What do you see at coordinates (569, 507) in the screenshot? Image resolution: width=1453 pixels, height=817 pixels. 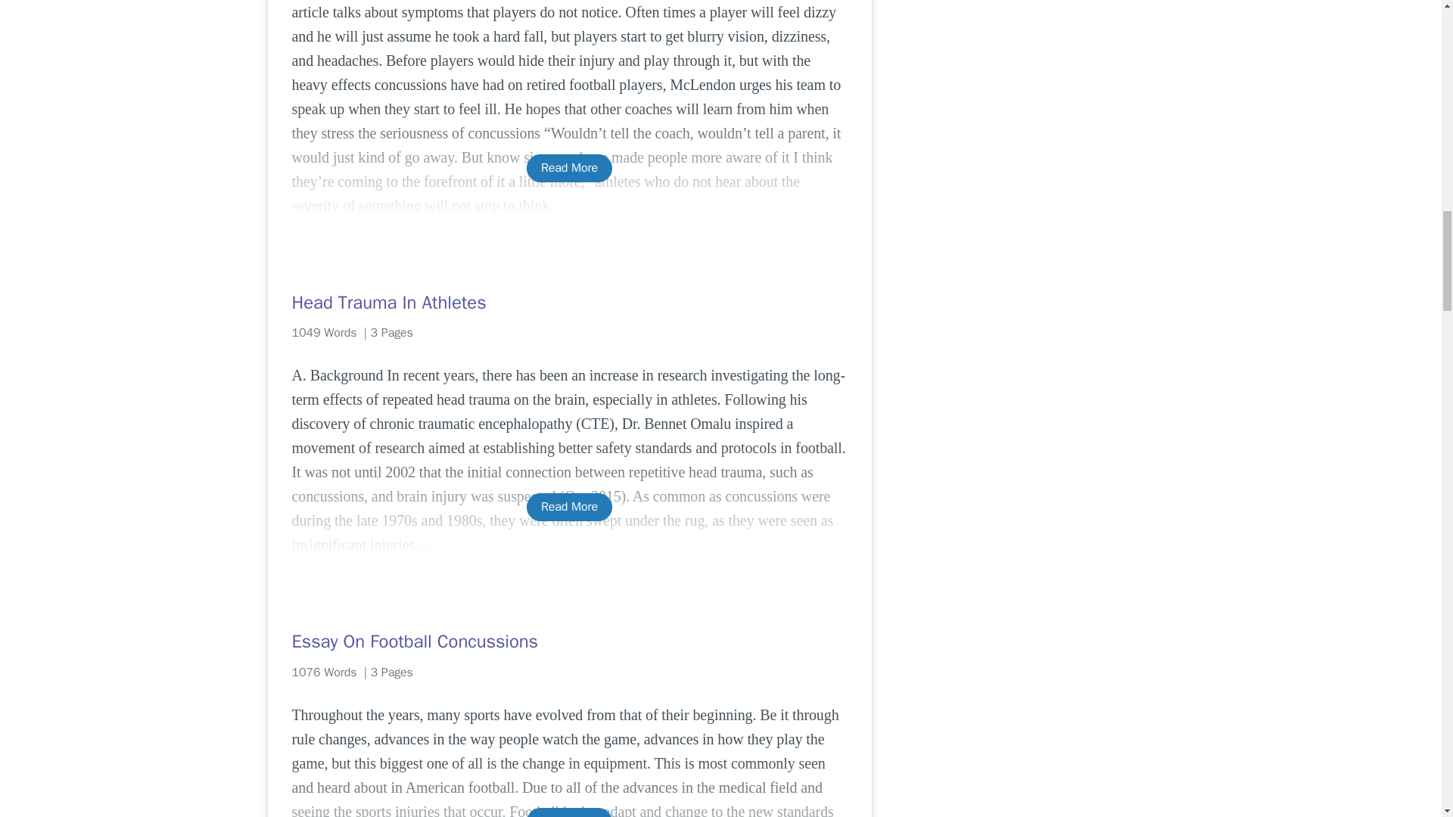 I see `Read More` at bounding box center [569, 507].